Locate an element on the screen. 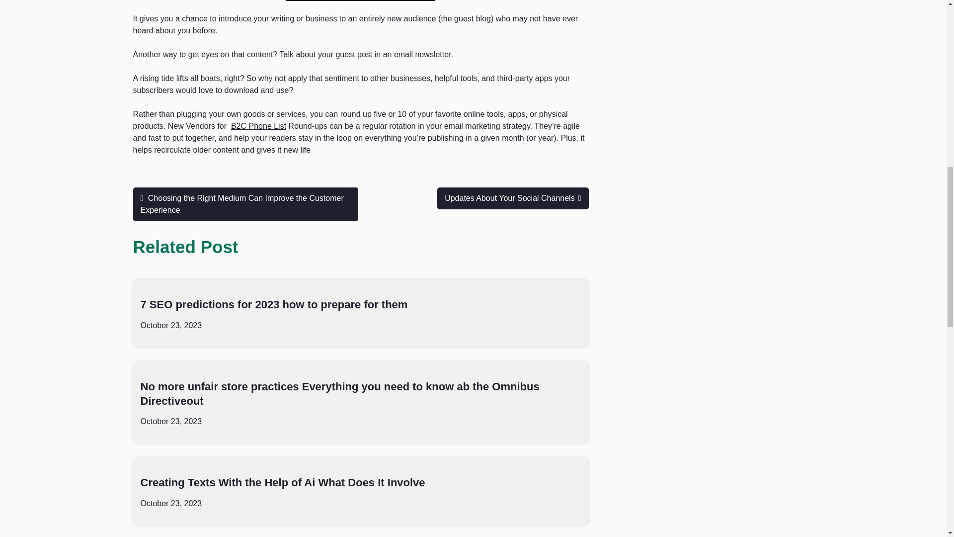 The image size is (954, 537). Creating Texts With the Help of Ai What Does It Involve is located at coordinates (282, 482).